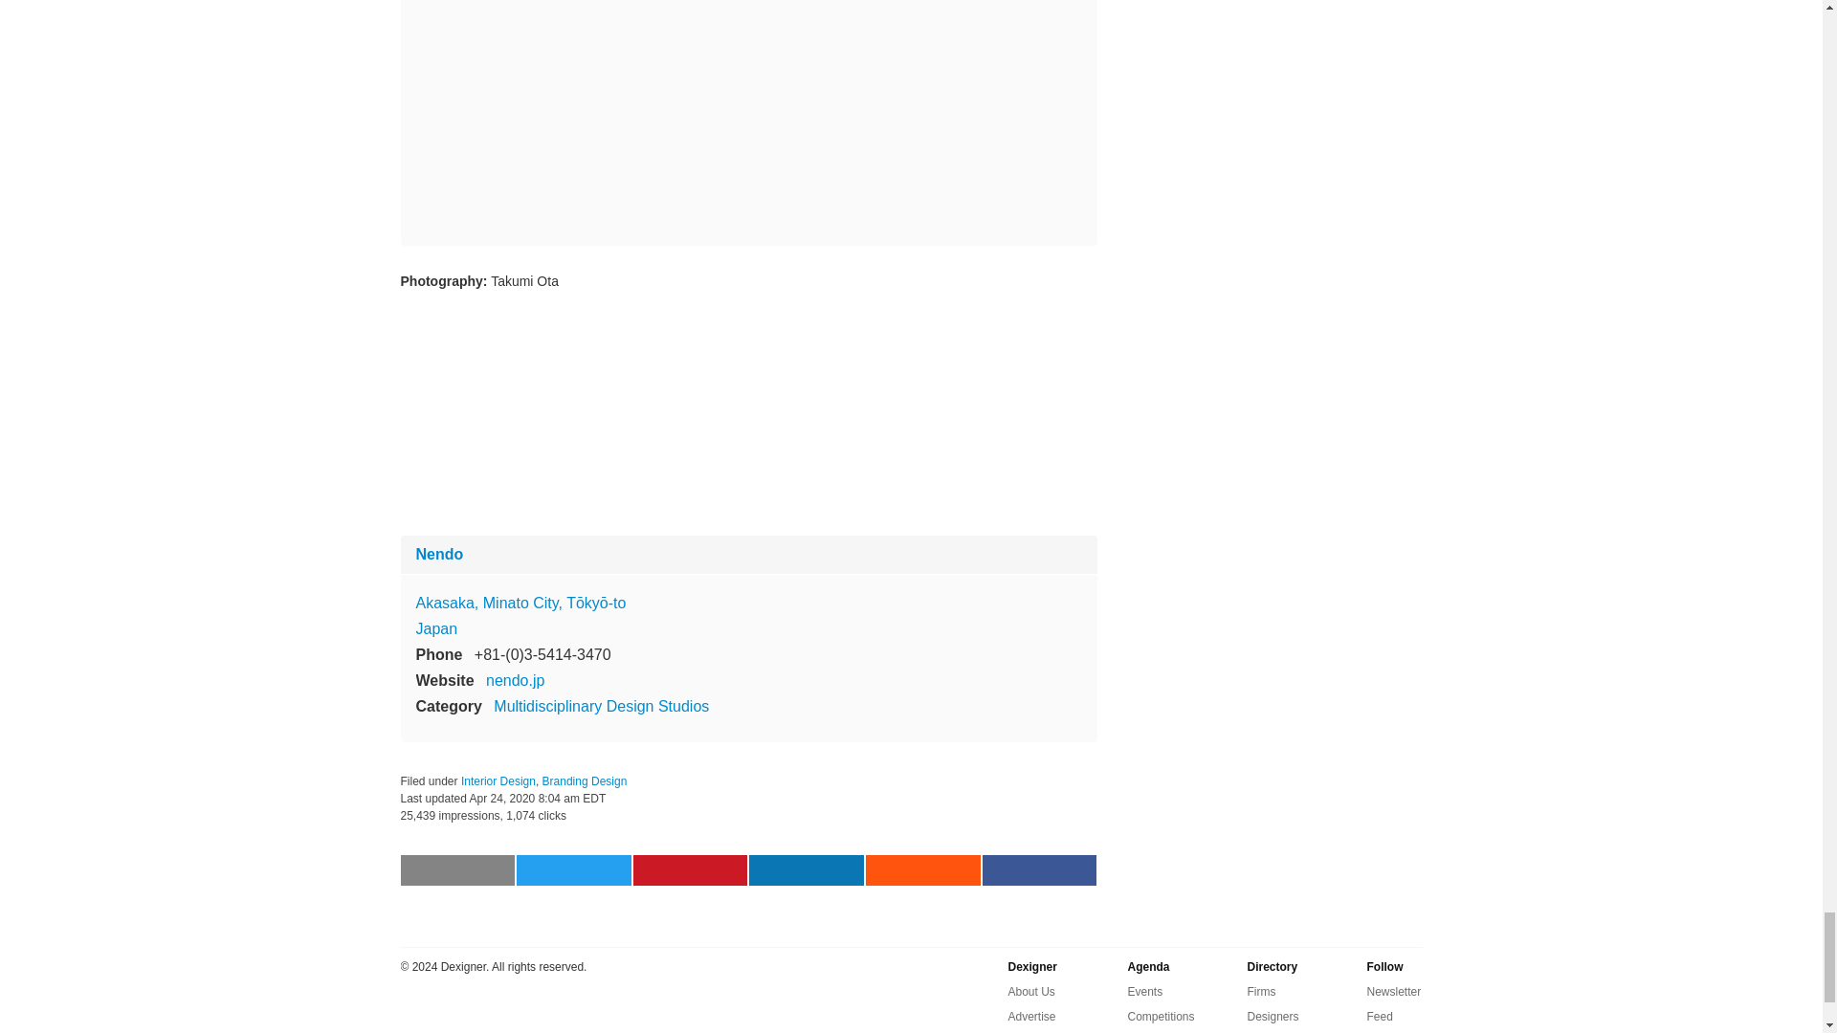  I want to click on Local Search, so click(1161, 1031).